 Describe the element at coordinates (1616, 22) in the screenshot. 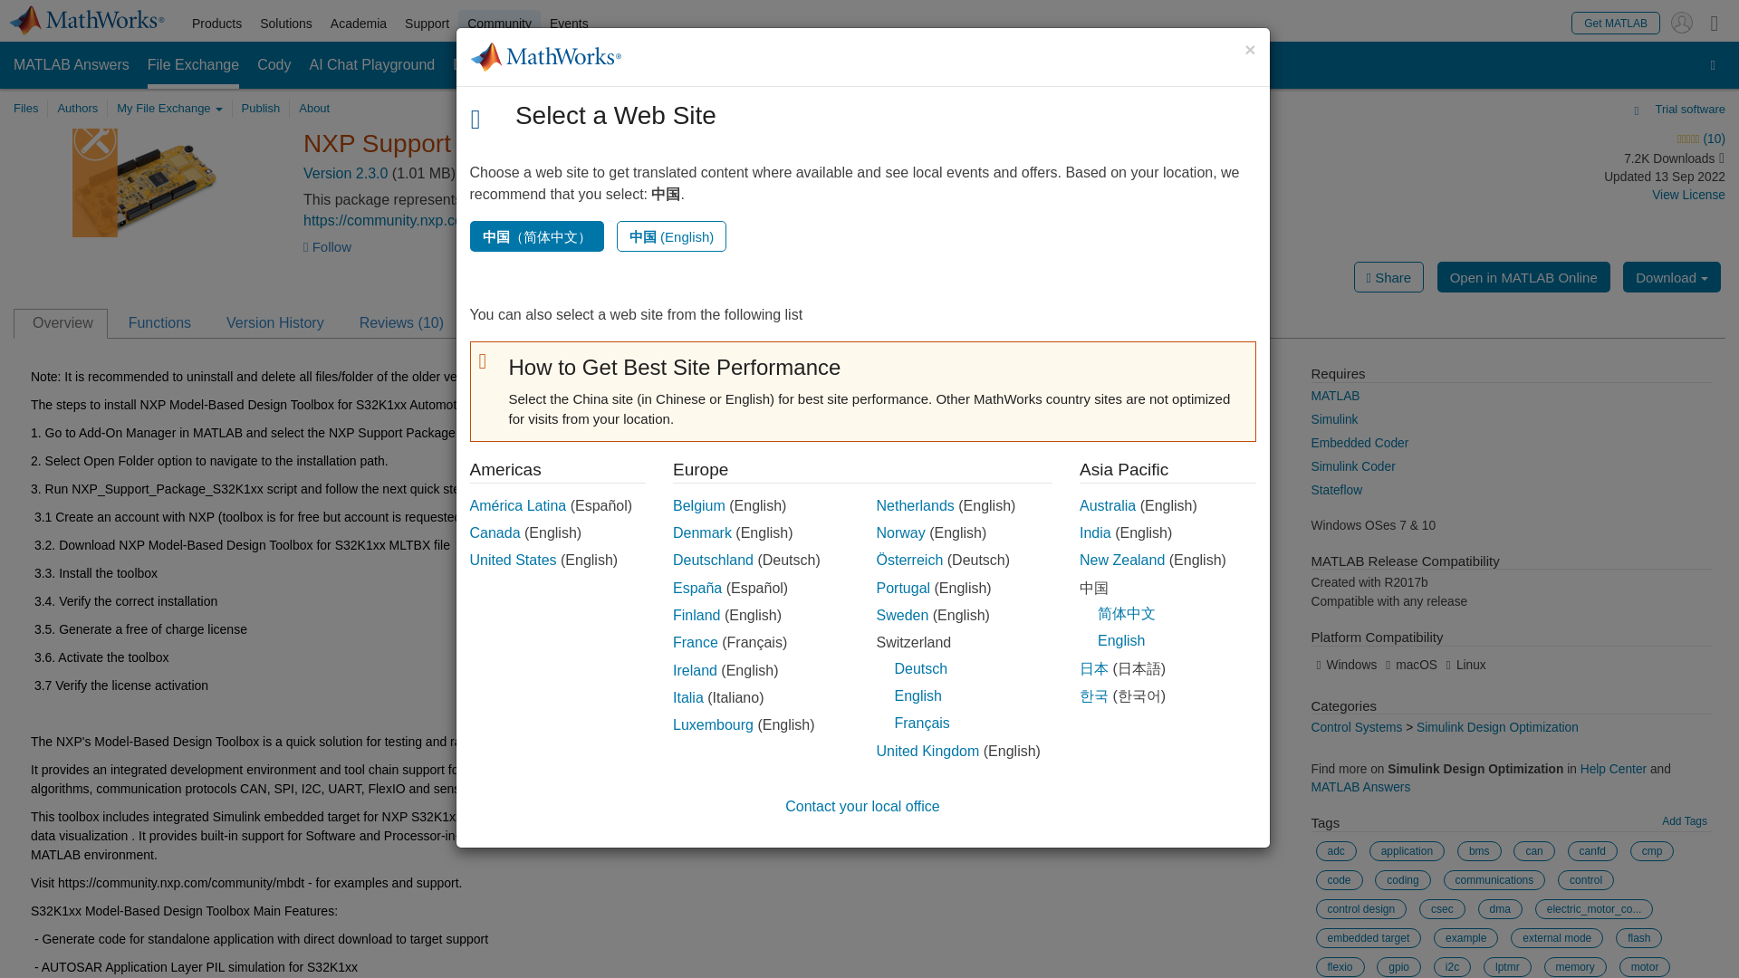

I see `Get MATLAB` at that location.